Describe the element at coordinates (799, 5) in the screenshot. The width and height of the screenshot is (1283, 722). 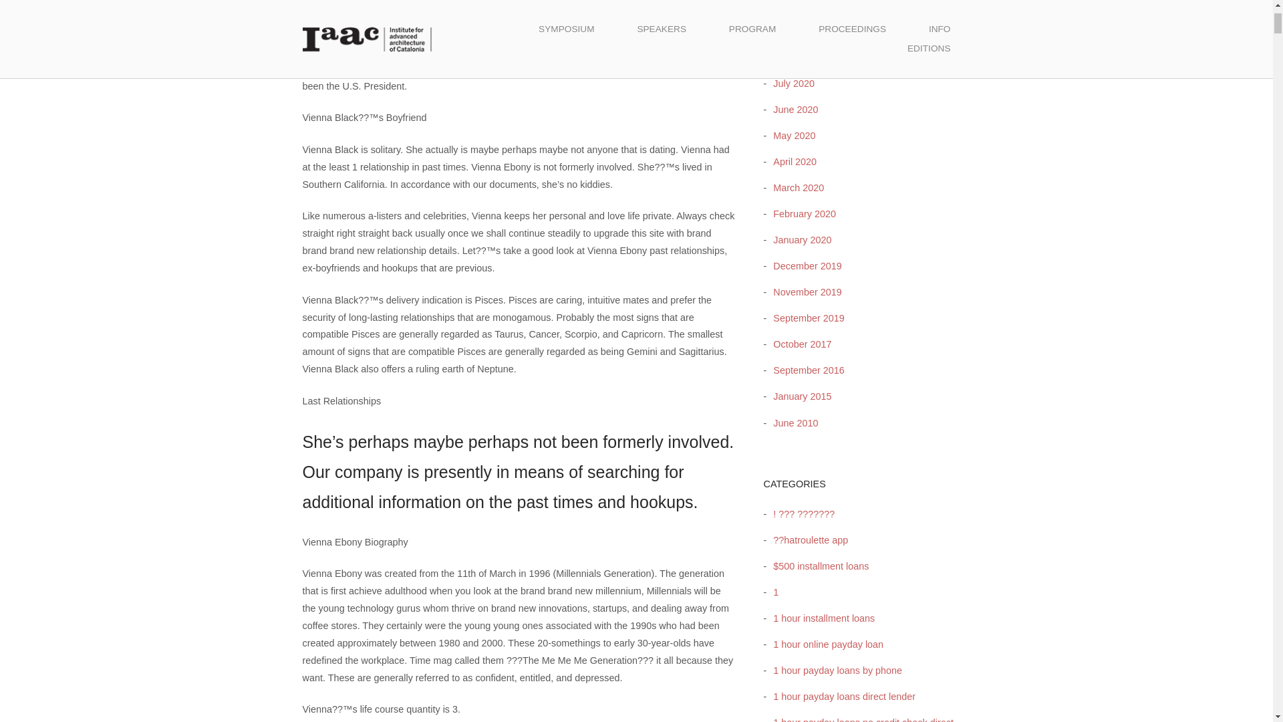
I see `October 2020` at that location.